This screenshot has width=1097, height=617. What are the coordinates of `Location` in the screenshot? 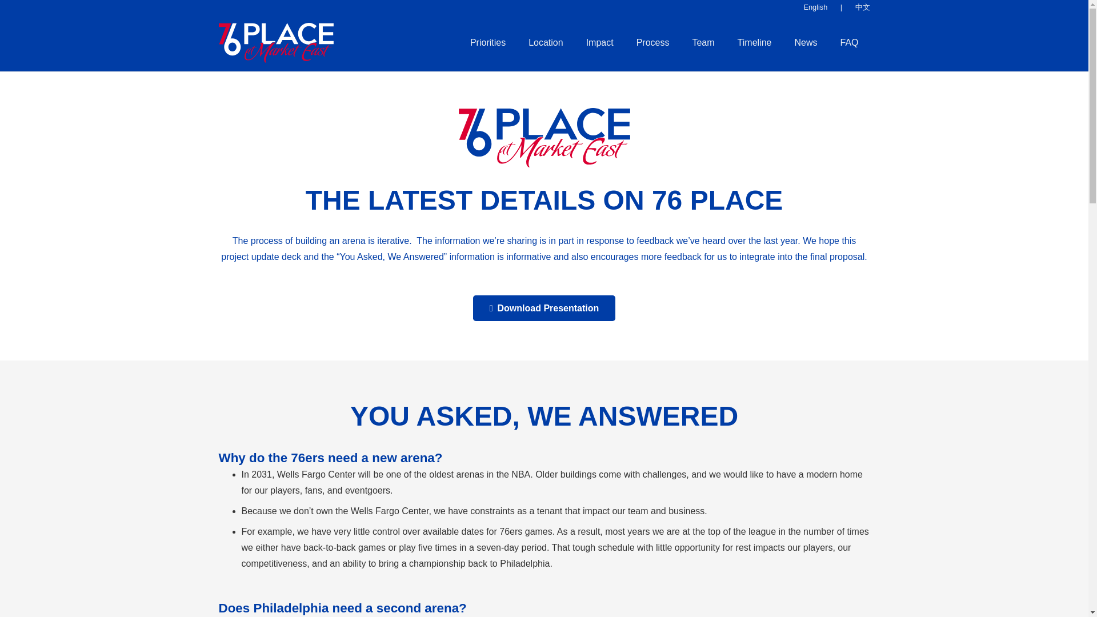 It's located at (546, 42).